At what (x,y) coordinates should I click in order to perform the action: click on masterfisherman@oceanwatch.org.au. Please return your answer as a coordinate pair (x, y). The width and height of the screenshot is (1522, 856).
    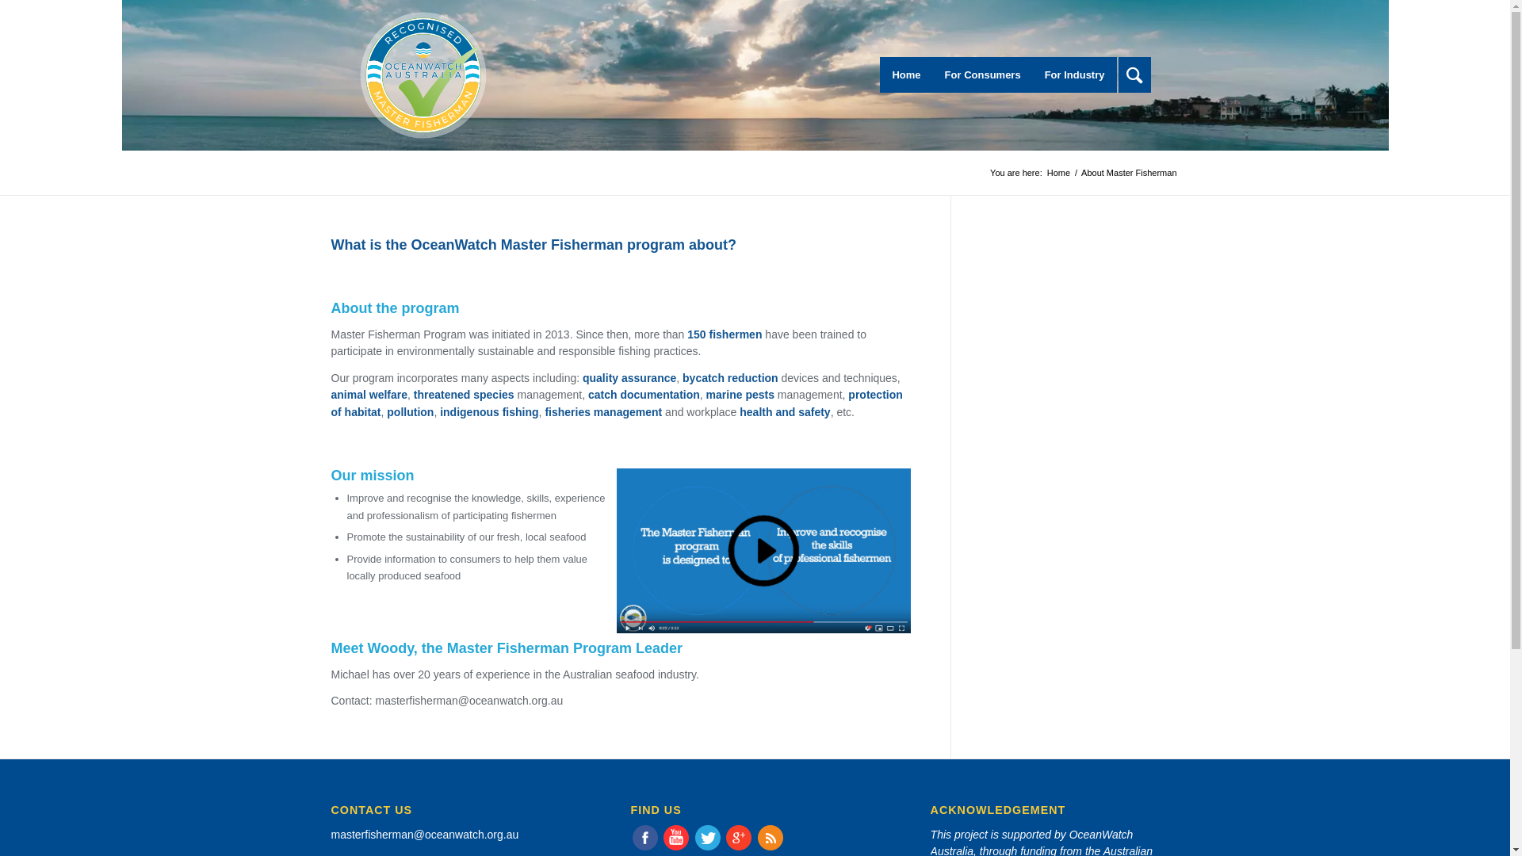
    Looking at the image, I should click on (425, 835).